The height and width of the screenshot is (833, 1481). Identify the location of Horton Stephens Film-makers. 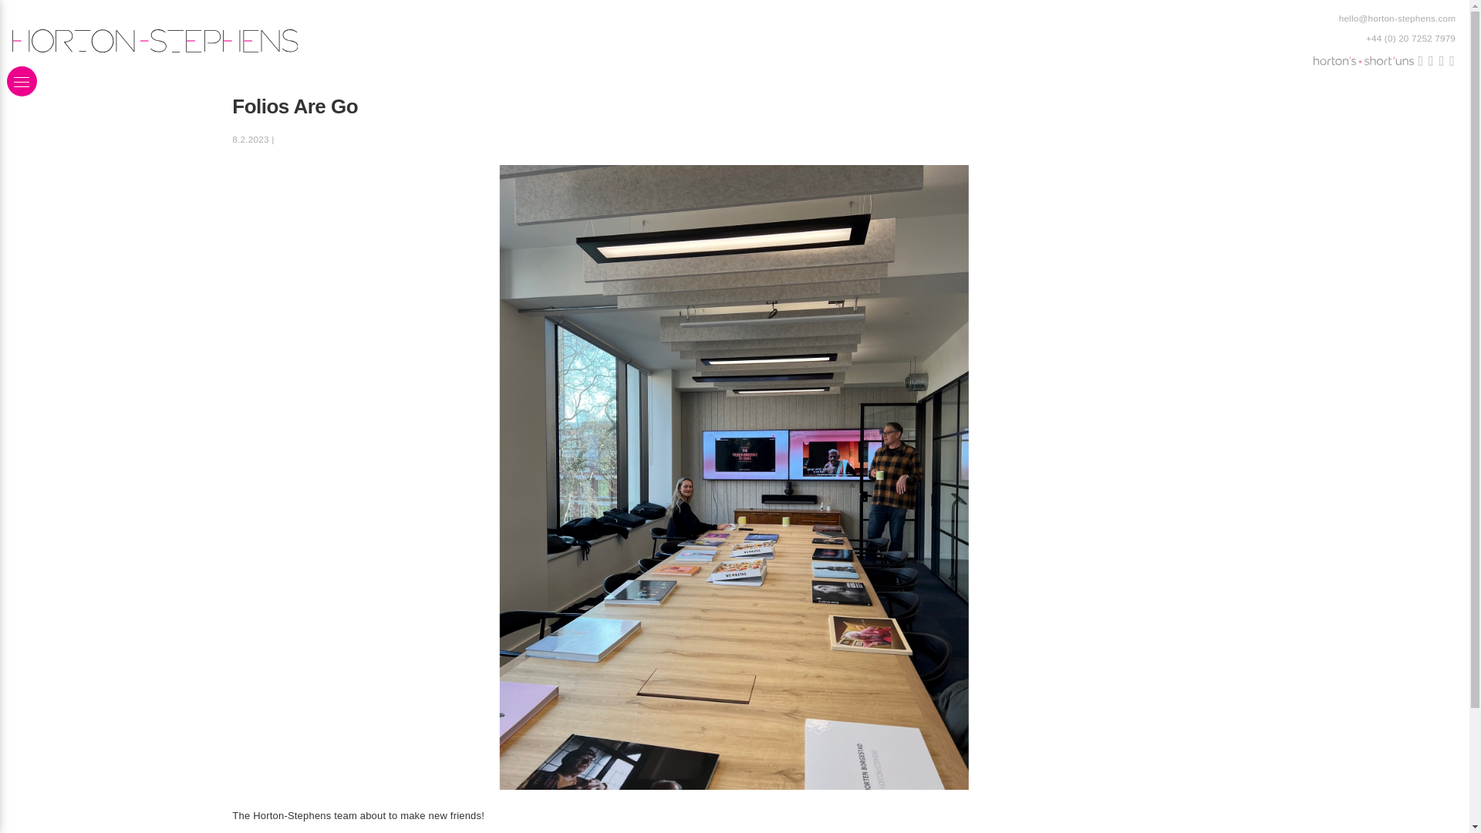
(1363, 62).